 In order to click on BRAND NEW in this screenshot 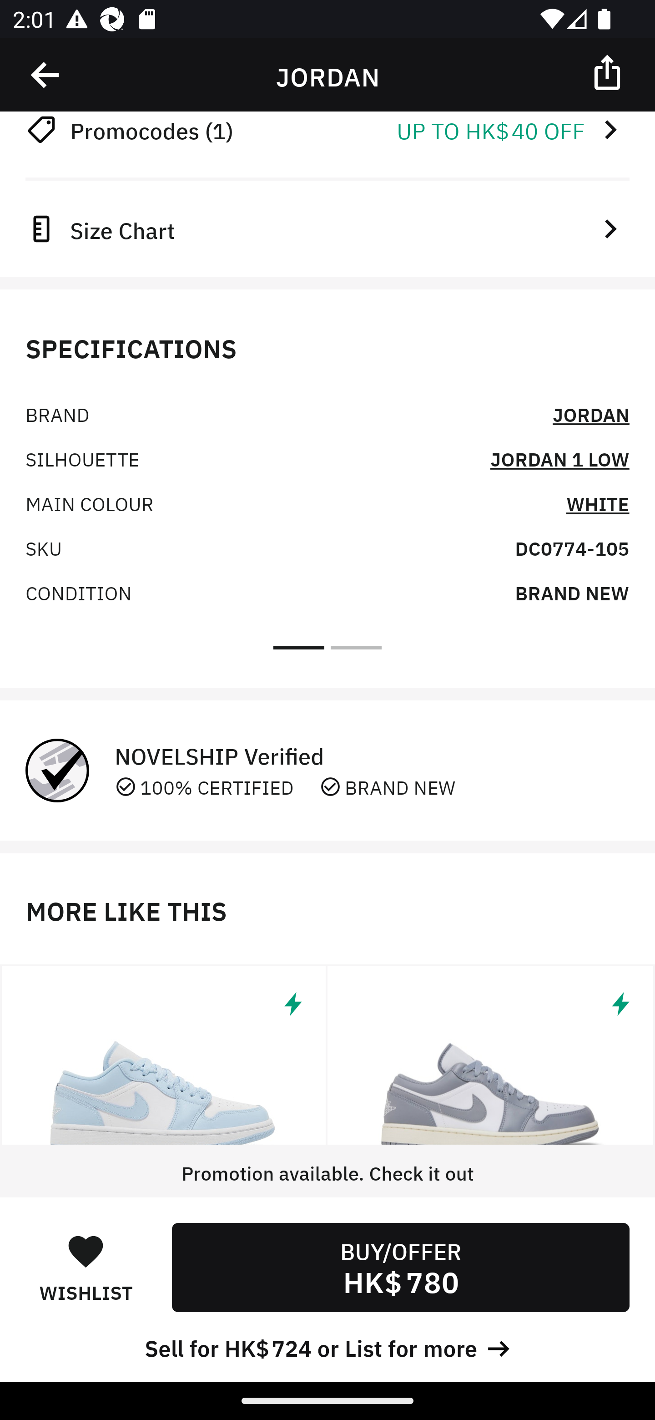, I will do `click(572, 592)`.